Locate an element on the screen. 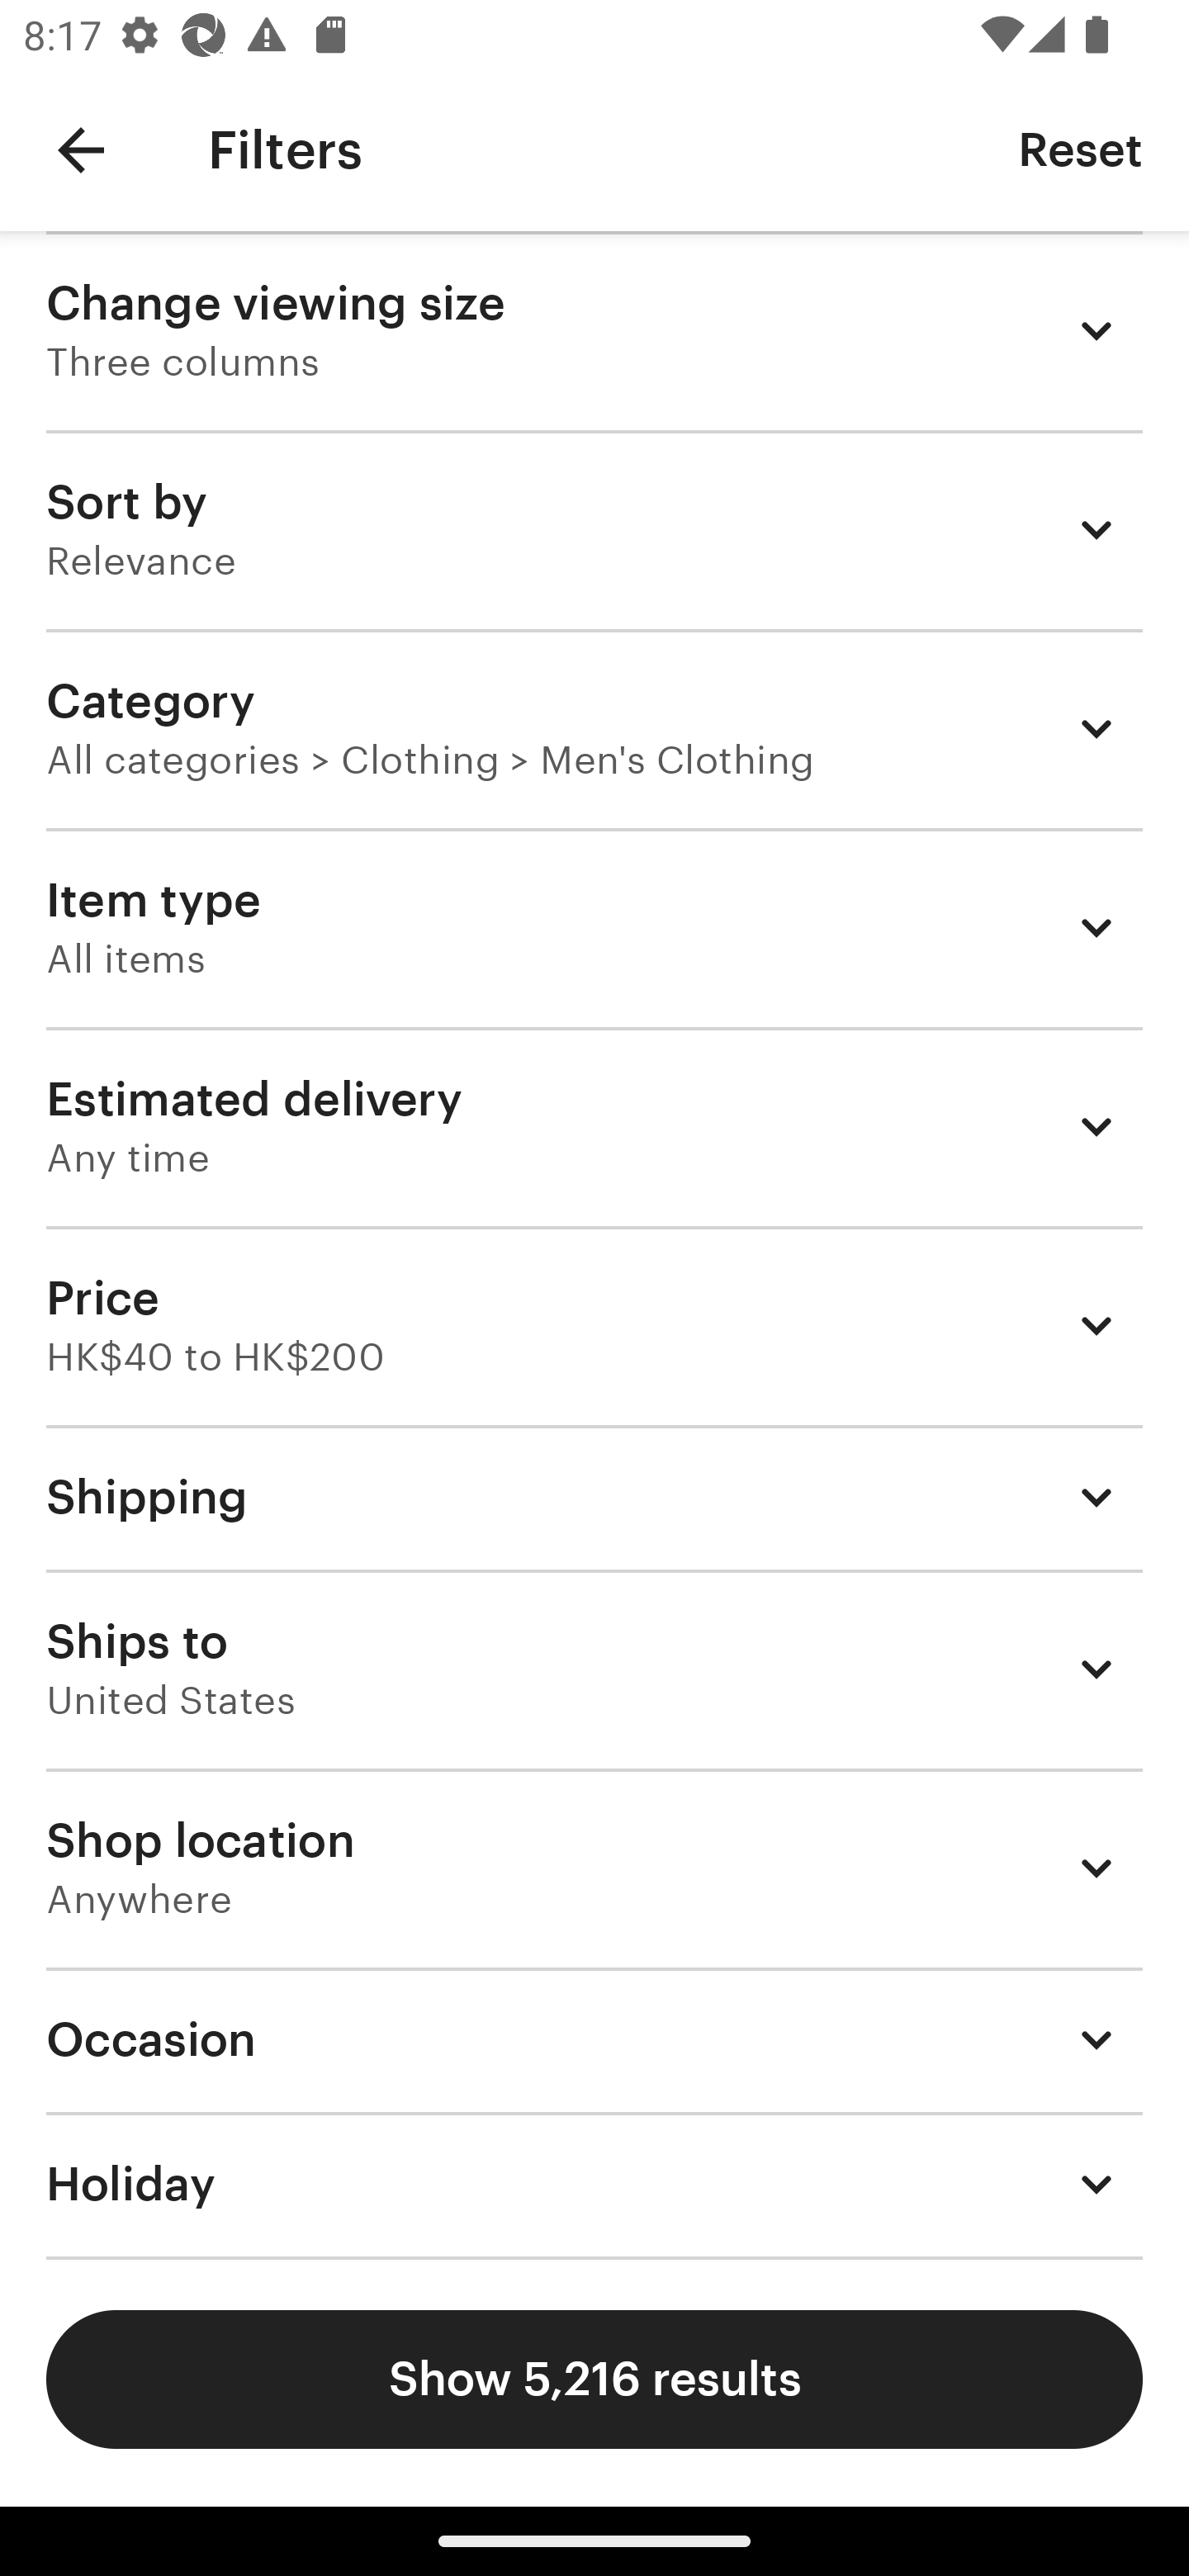  Shipping is located at coordinates (594, 1496).